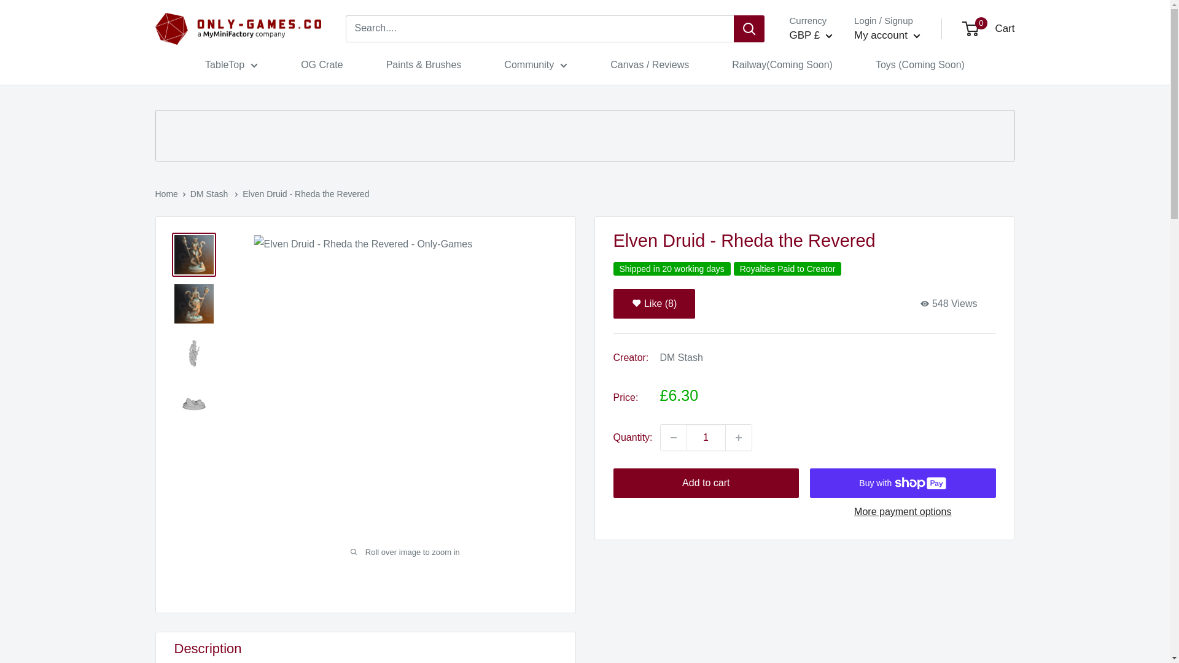  I want to click on Increase quantity by 1, so click(739, 438).